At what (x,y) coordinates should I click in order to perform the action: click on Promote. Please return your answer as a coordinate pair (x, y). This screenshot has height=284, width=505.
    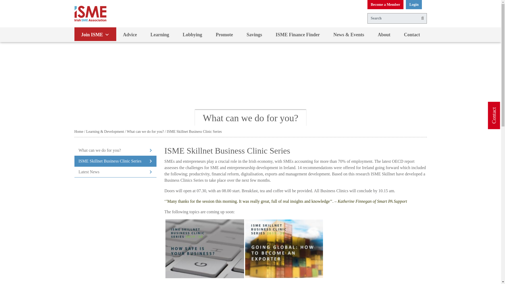
    Looking at the image, I should click on (224, 34).